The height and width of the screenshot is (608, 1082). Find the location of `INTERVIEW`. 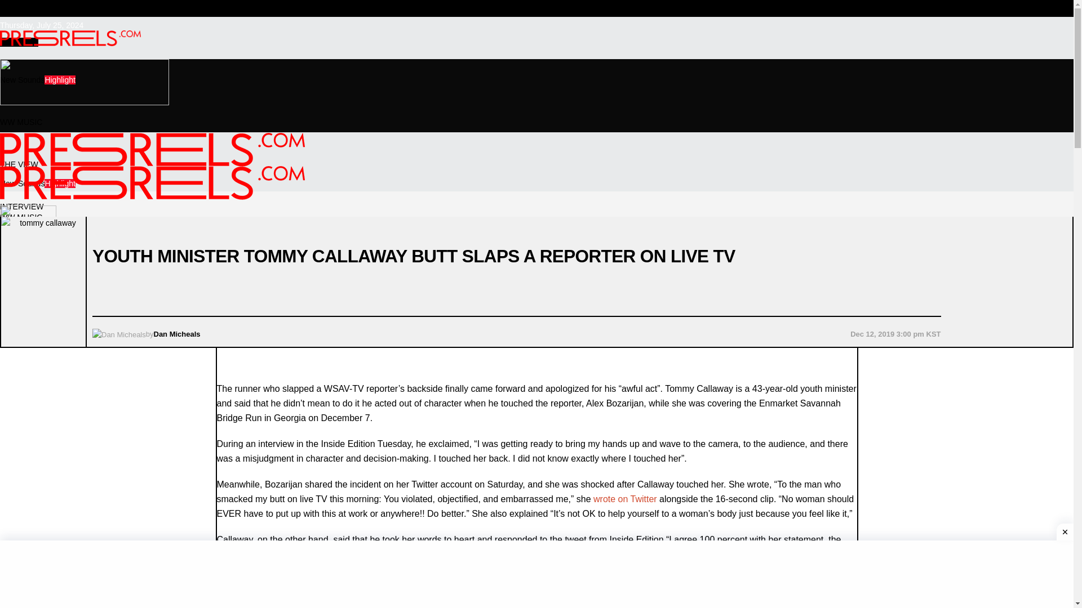

INTERVIEW is located at coordinates (22, 206).